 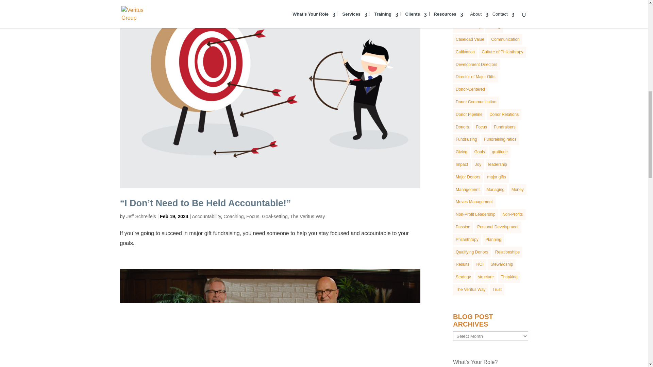 I want to click on Posts by Jeff Schreifels, so click(x=141, y=216).